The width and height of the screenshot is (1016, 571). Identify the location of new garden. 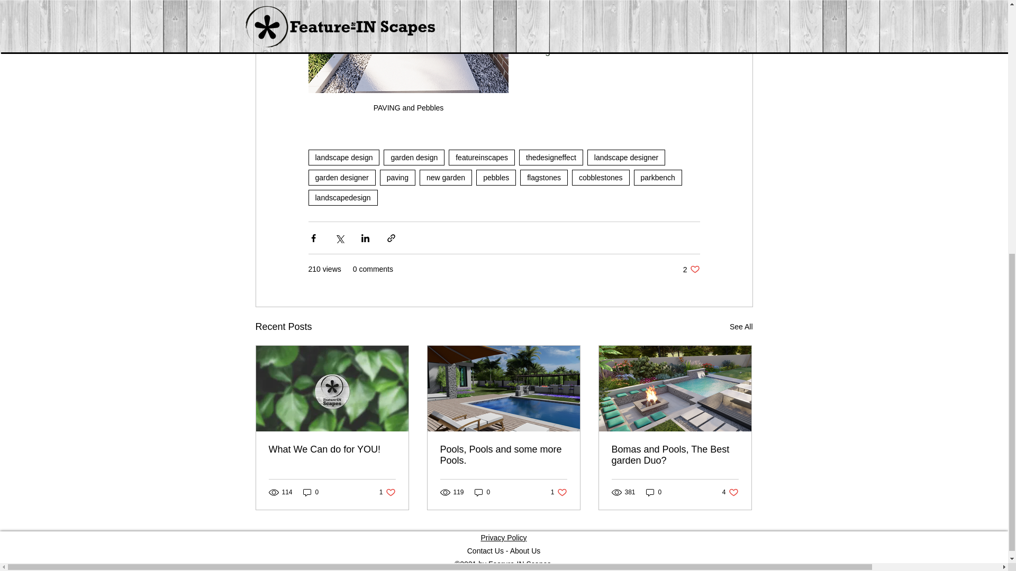
(691, 270).